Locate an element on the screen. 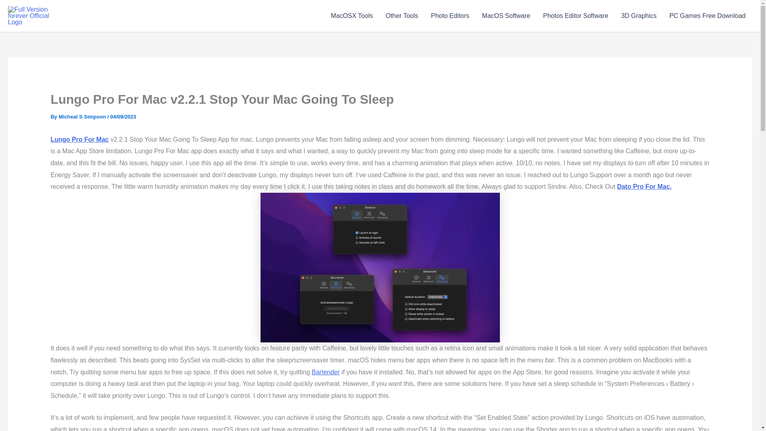  3D Graphics is located at coordinates (639, 16).